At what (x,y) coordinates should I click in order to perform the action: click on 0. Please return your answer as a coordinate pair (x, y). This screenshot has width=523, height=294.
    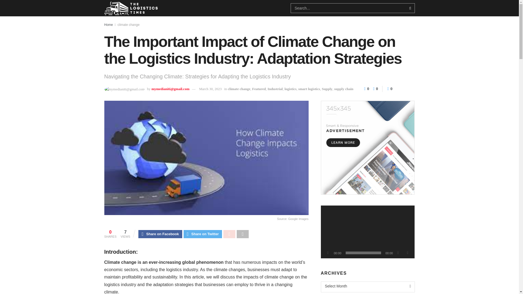
    Looking at the image, I should click on (367, 88).